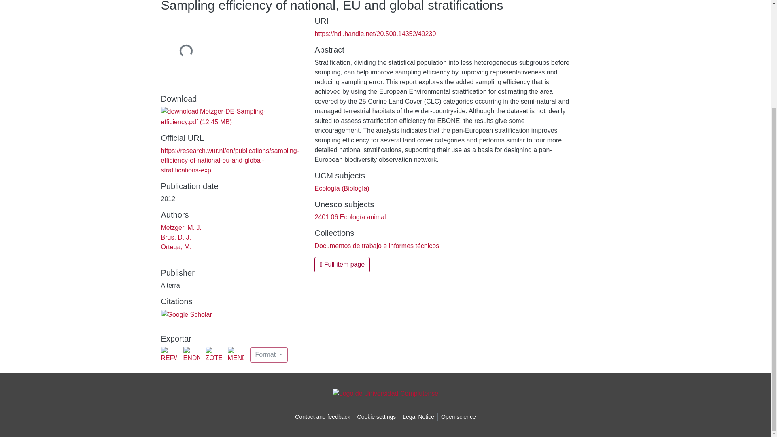  What do you see at coordinates (214, 355) in the screenshot?
I see `ZOTERO` at bounding box center [214, 355].